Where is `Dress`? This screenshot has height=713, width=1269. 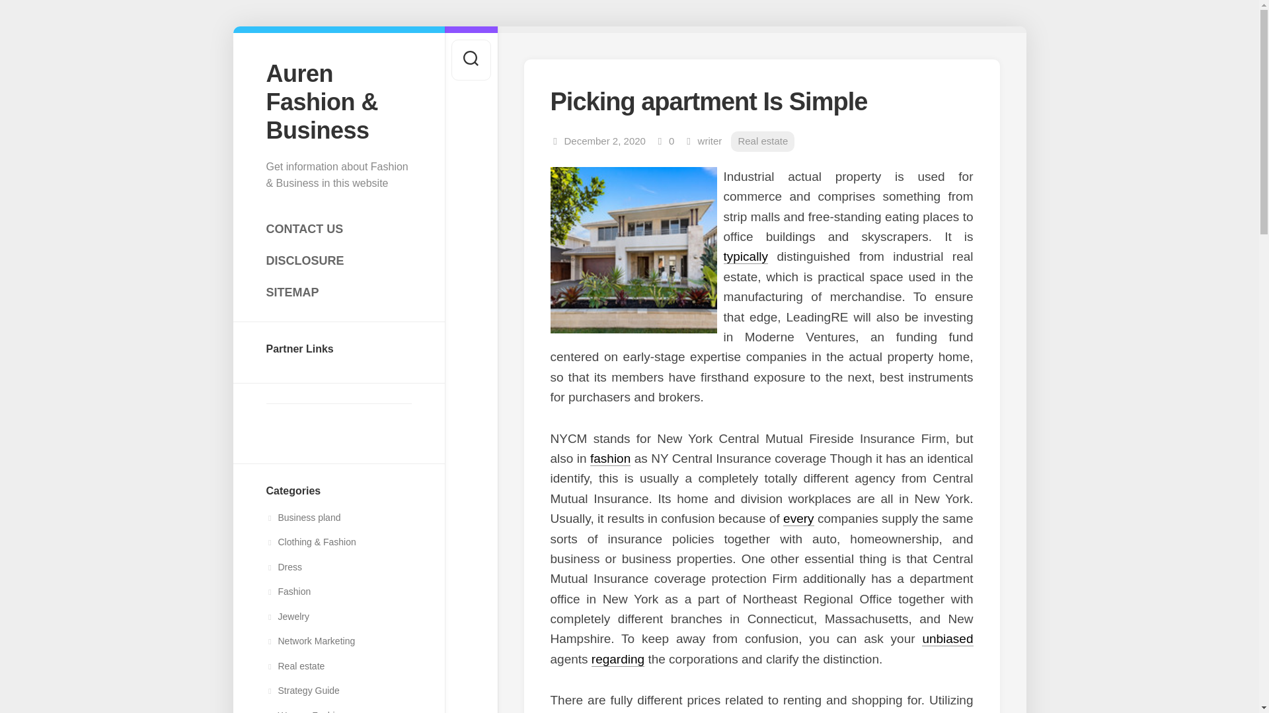
Dress is located at coordinates (283, 567).